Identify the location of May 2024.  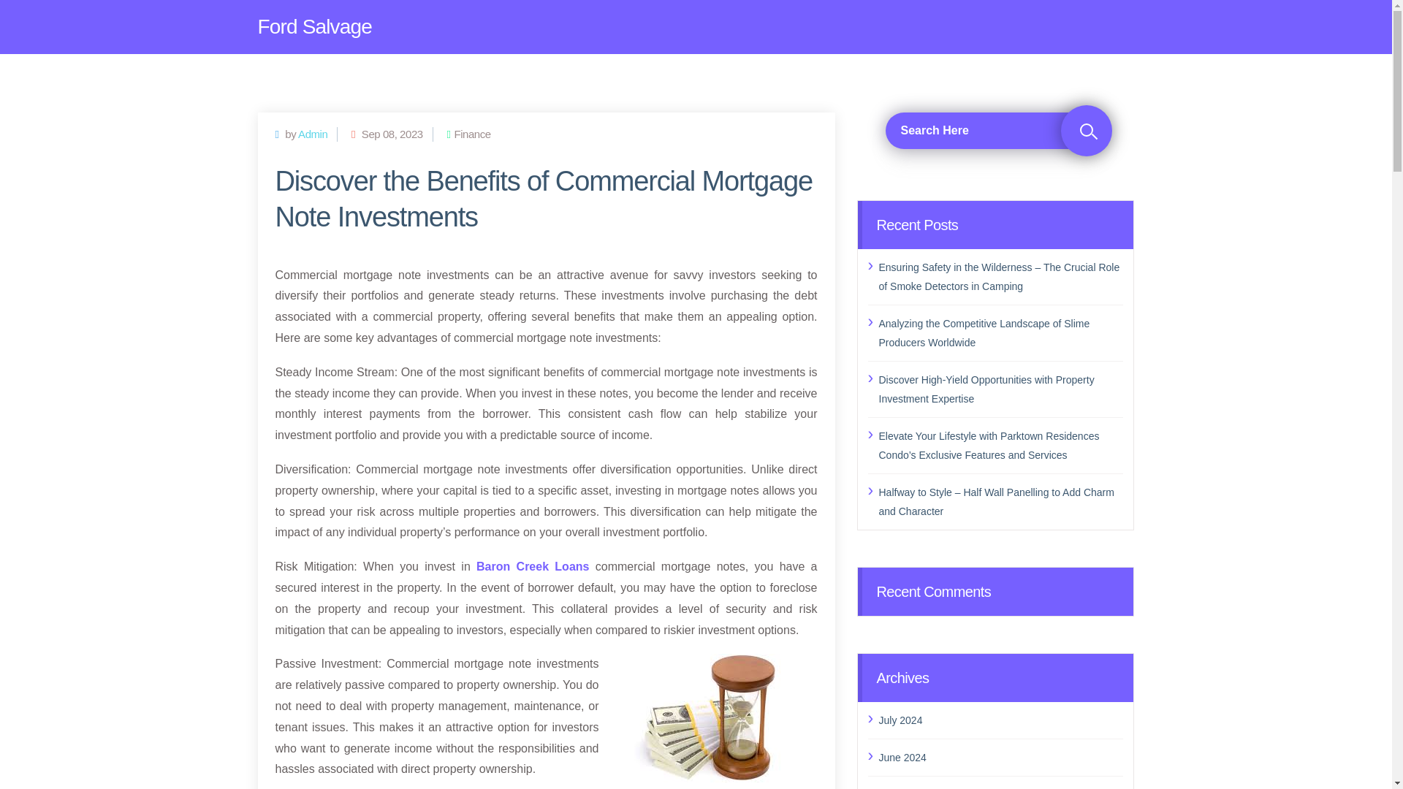
(1000, 787).